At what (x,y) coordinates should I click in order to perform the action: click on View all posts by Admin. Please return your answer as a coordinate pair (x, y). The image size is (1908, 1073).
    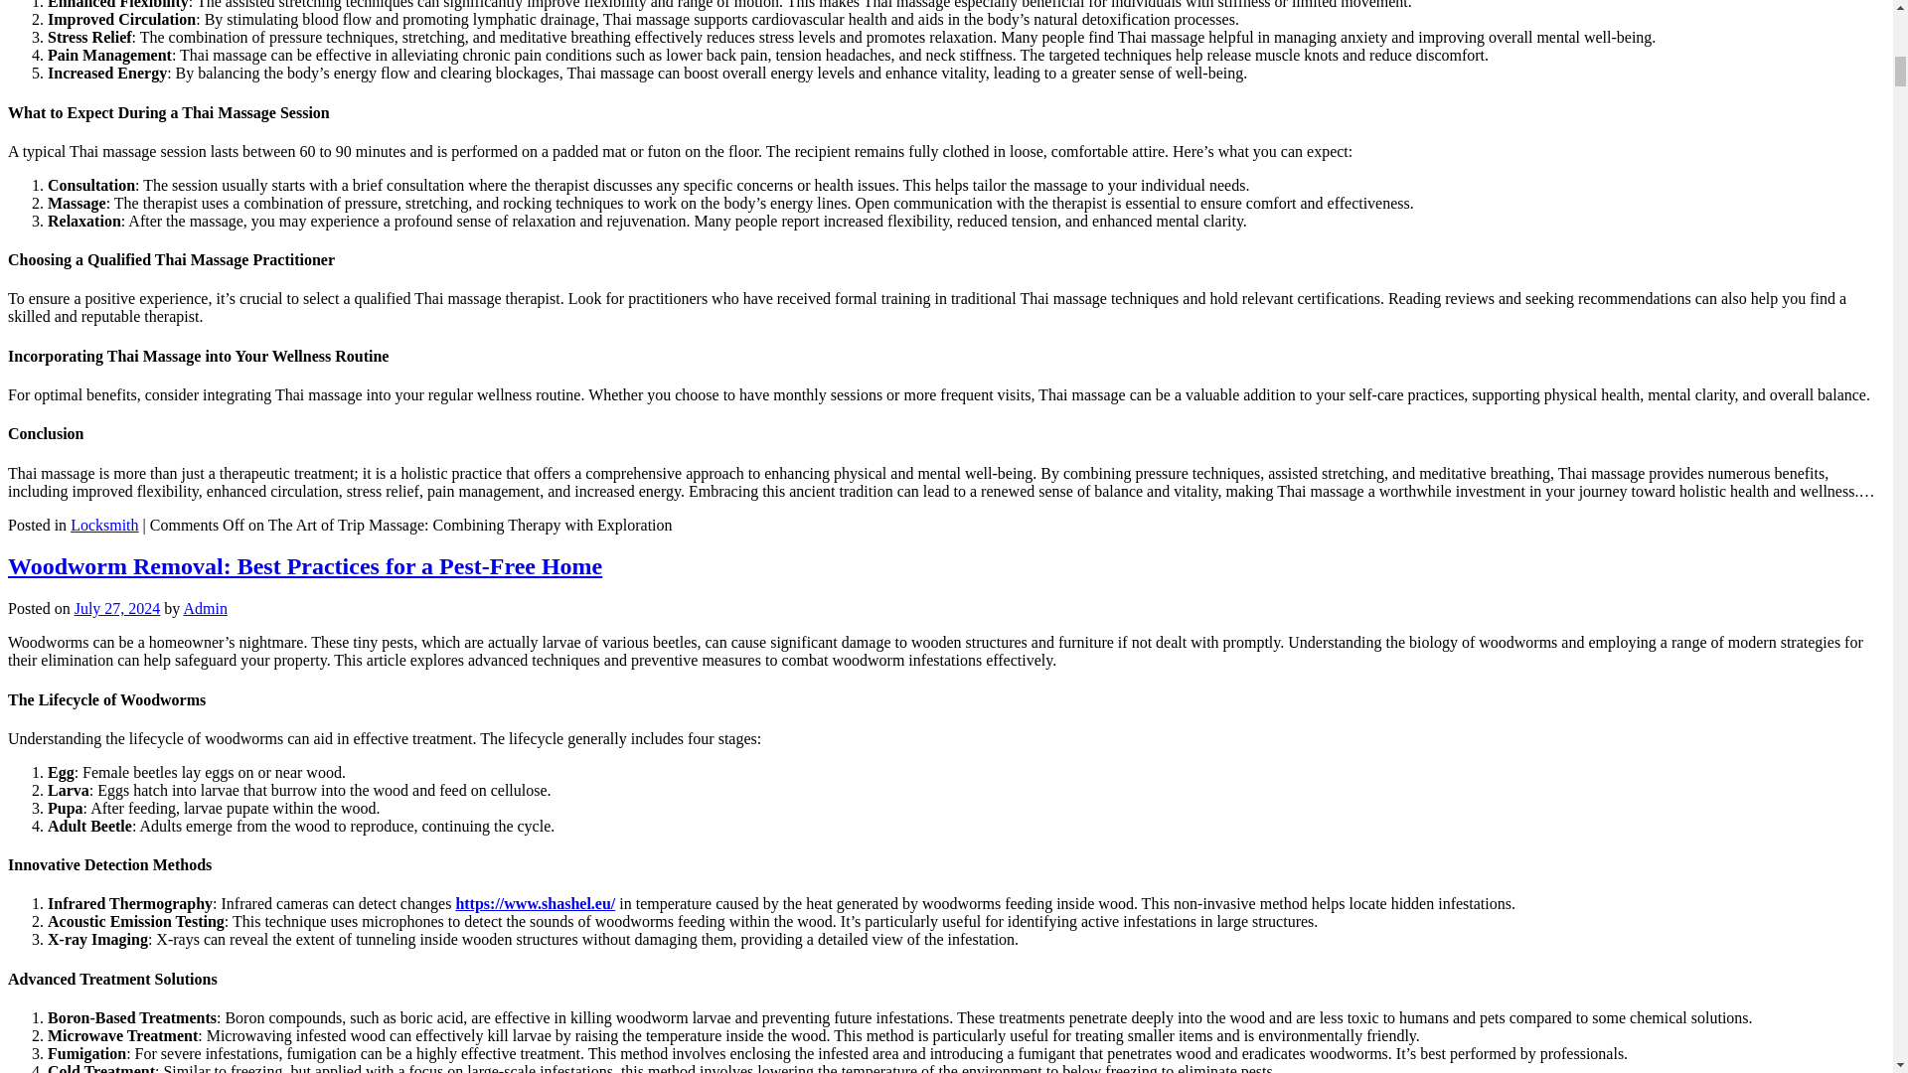
    Looking at the image, I should click on (205, 608).